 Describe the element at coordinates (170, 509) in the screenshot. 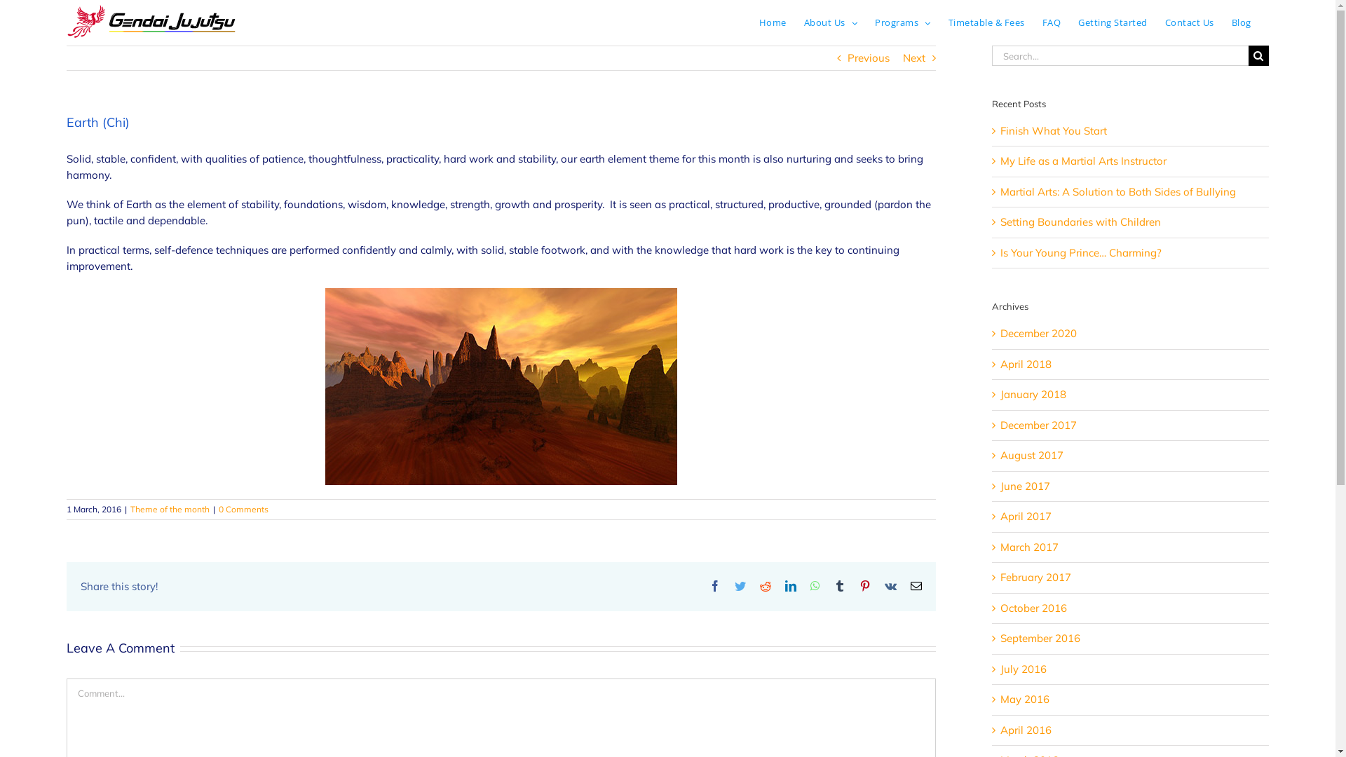

I see `Theme of the month` at that location.